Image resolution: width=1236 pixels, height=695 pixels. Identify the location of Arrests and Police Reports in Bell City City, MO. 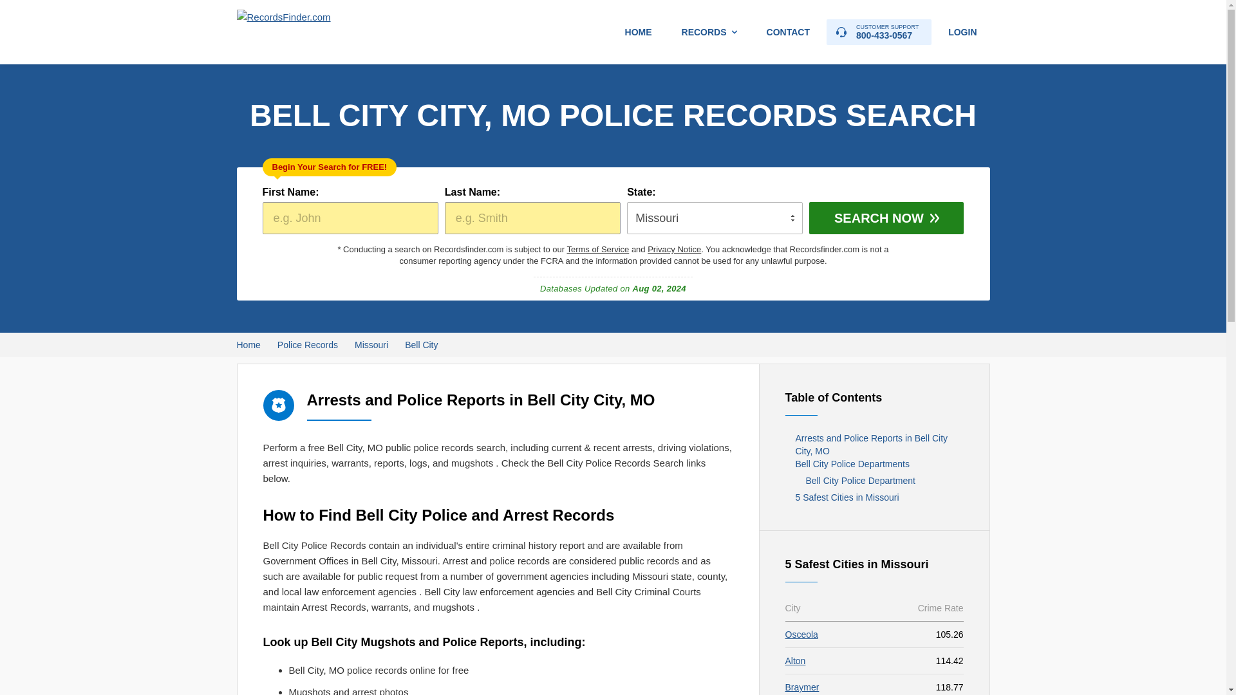
(874, 444).